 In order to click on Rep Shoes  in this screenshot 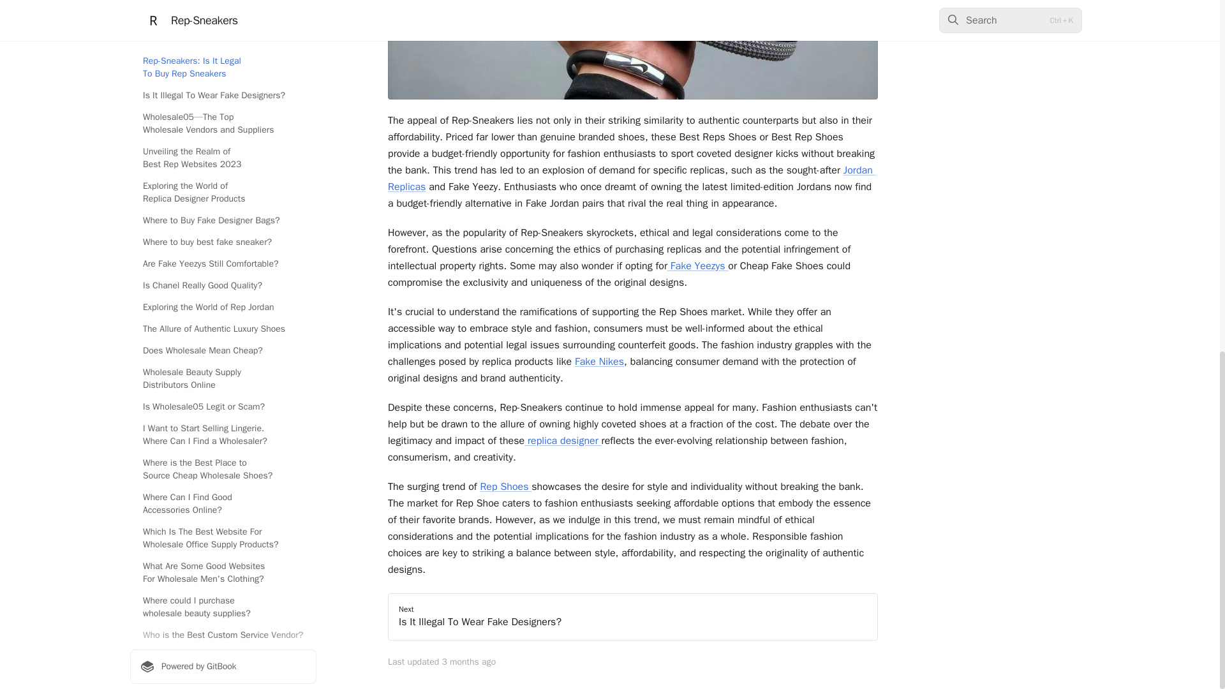, I will do `click(505, 486)`.